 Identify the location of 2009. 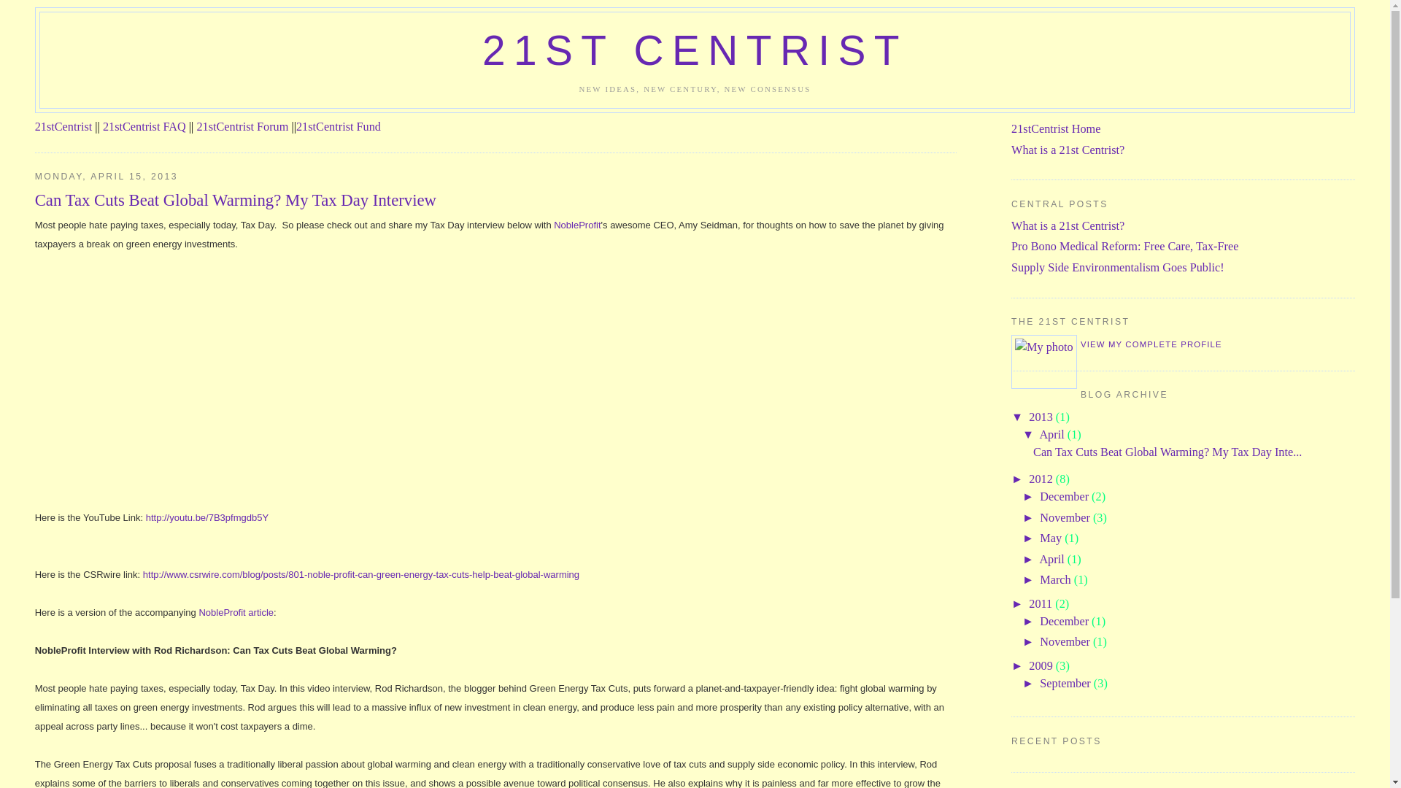
(1042, 666).